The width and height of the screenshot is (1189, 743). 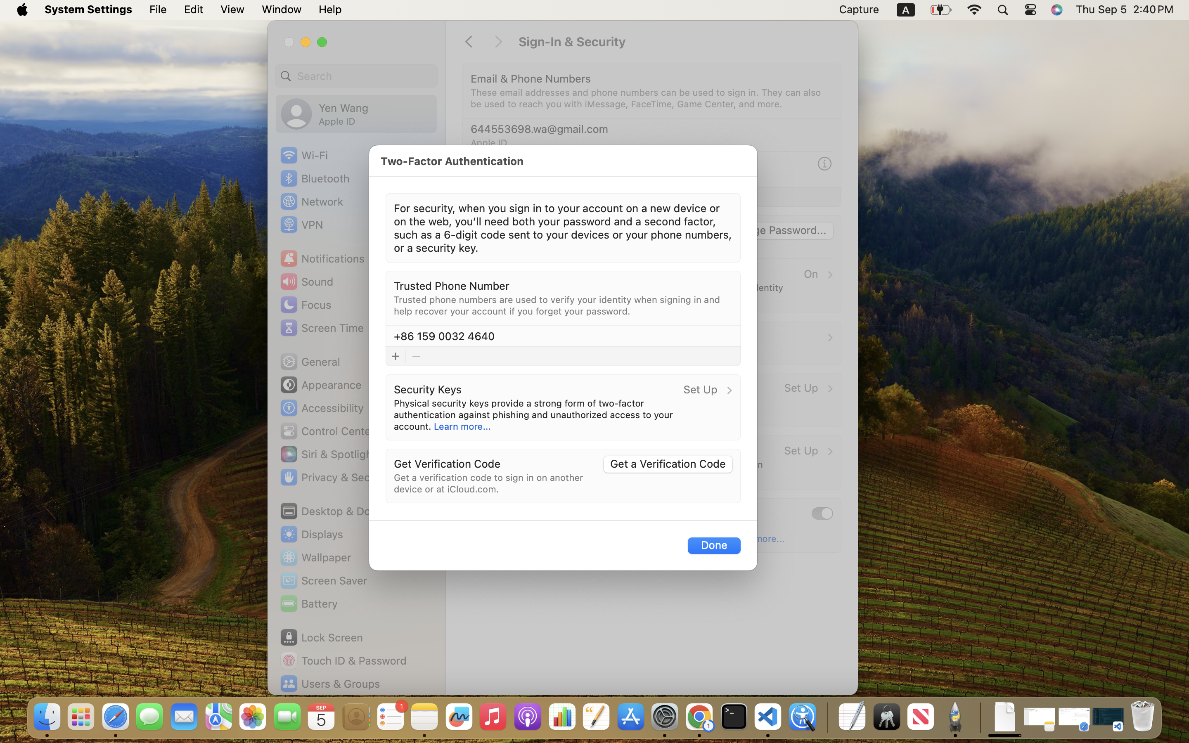 I want to click on Wallpaper, so click(x=315, y=557).